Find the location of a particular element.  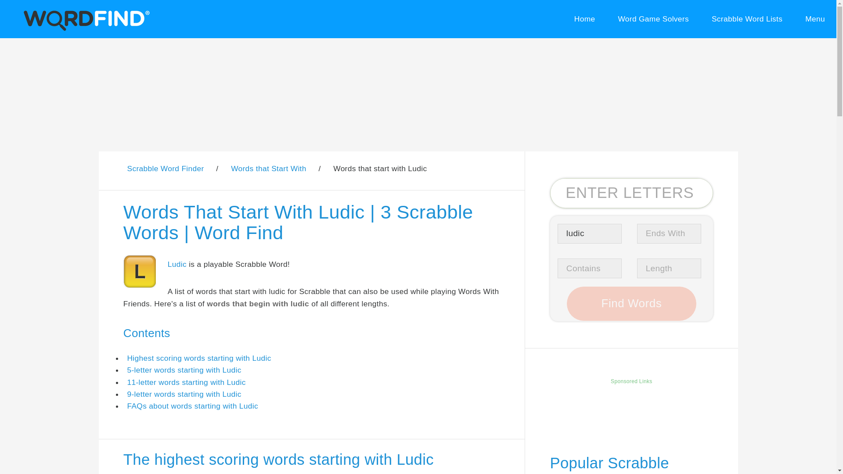

wordfind.com logo is located at coordinates (85, 19).